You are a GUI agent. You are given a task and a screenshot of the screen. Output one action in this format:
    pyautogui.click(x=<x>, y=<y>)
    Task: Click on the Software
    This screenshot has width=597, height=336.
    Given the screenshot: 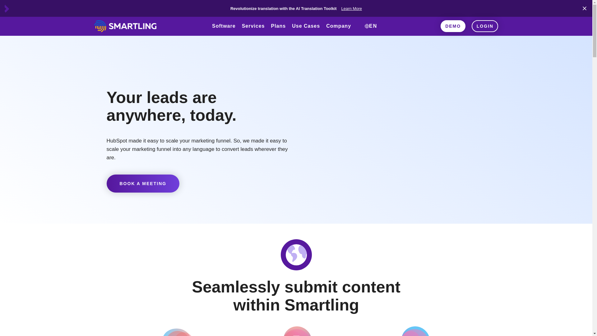 What is the action you would take?
    pyautogui.click(x=224, y=32)
    